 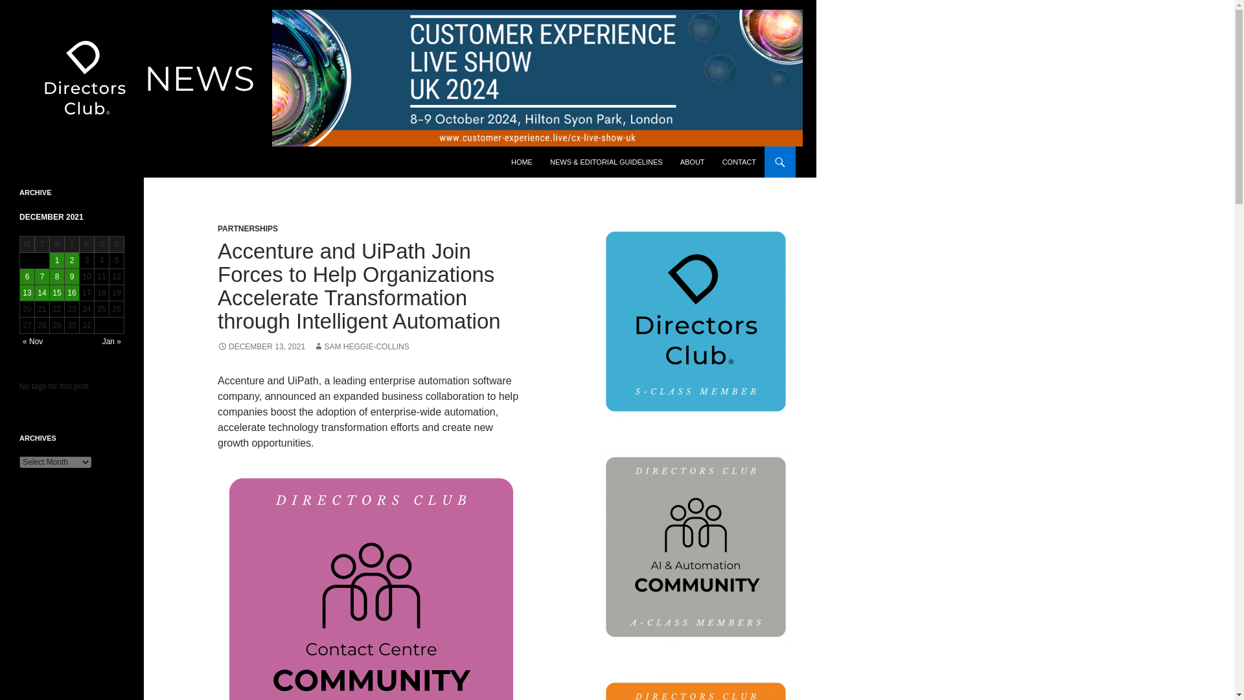 I want to click on Sunday, so click(x=117, y=244).